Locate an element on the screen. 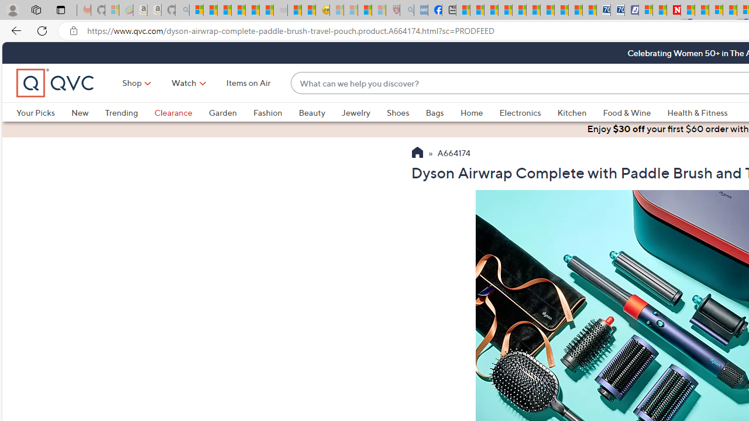 The image size is (749, 421). Microsoft account | Privacy is located at coordinates (645, 11).